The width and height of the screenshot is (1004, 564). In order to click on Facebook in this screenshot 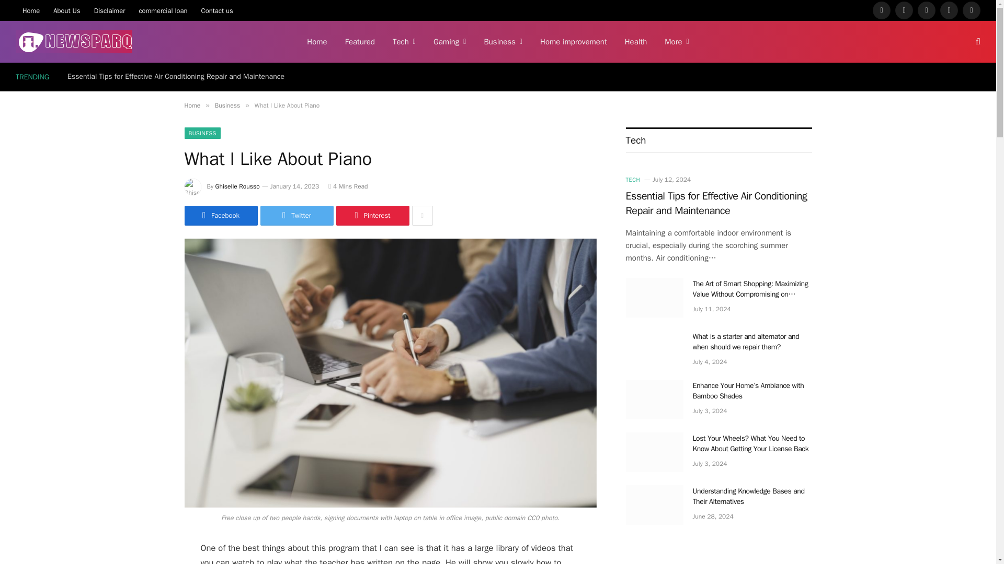, I will do `click(882, 10)`.